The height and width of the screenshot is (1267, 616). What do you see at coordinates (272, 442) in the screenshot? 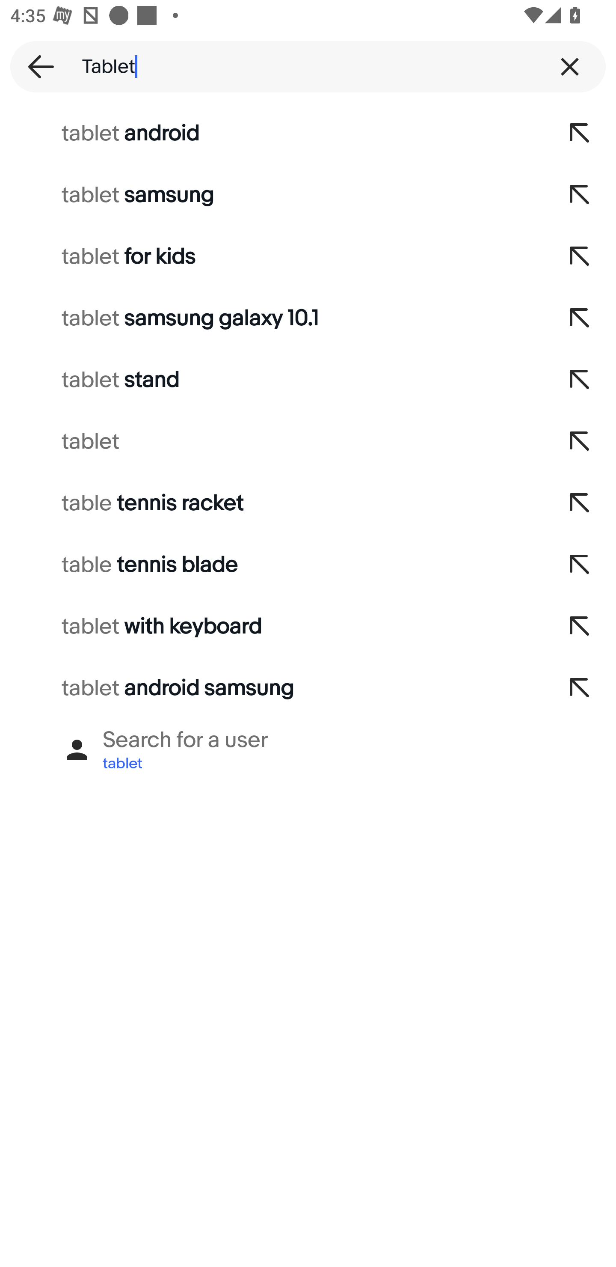
I see `tablet` at bounding box center [272, 442].